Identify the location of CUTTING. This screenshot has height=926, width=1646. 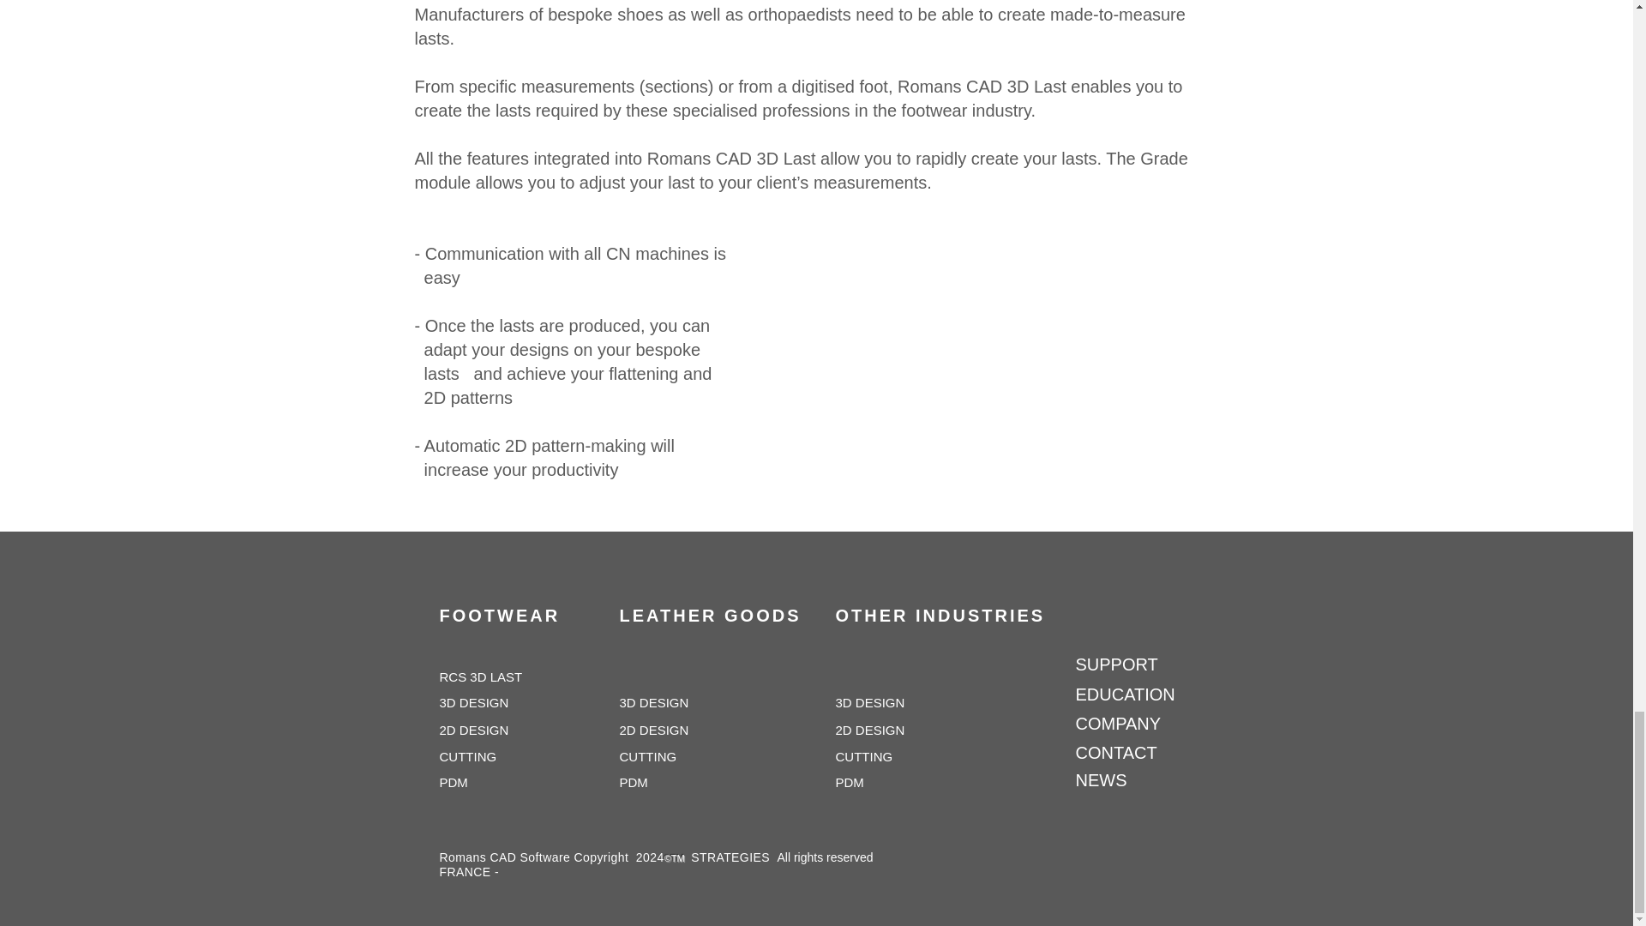
(499, 756).